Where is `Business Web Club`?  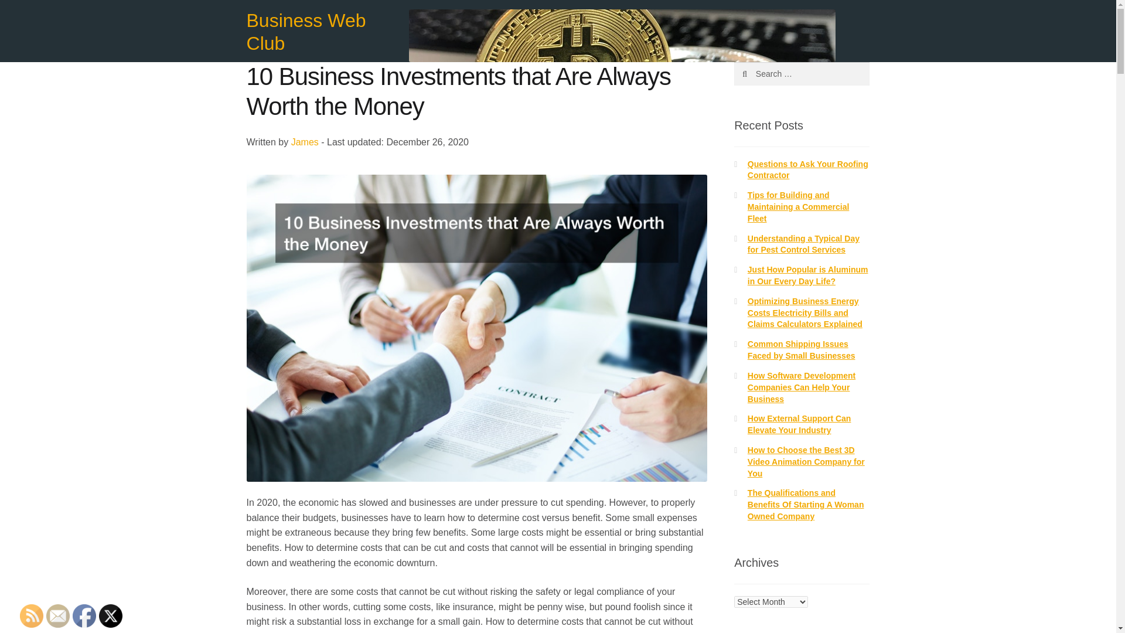 Business Web Club is located at coordinates (306, 32).